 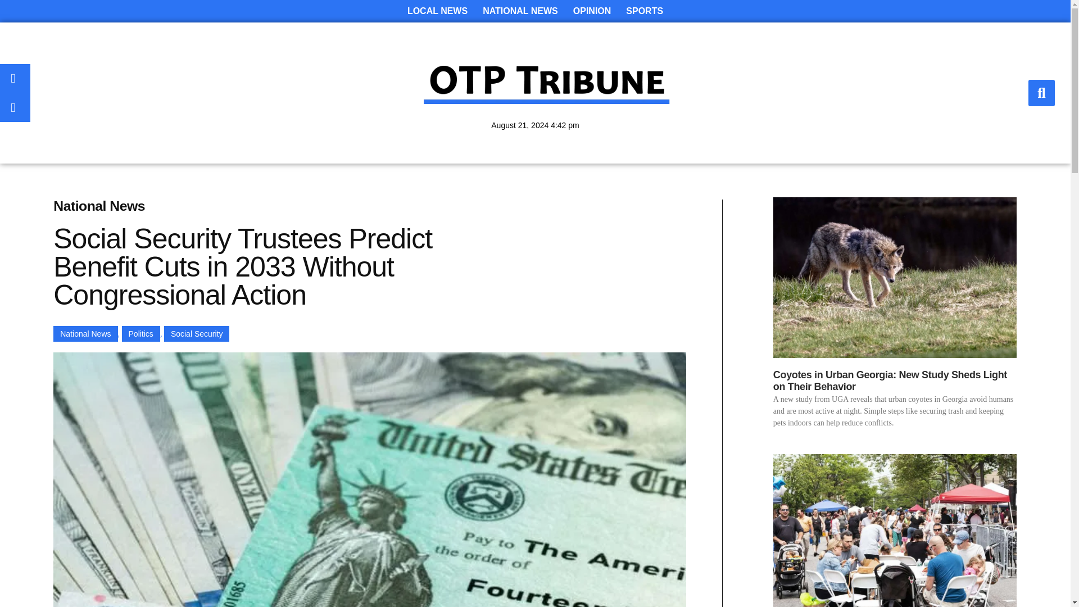 I want to click on SPORTS, so click(x=645, y=11).